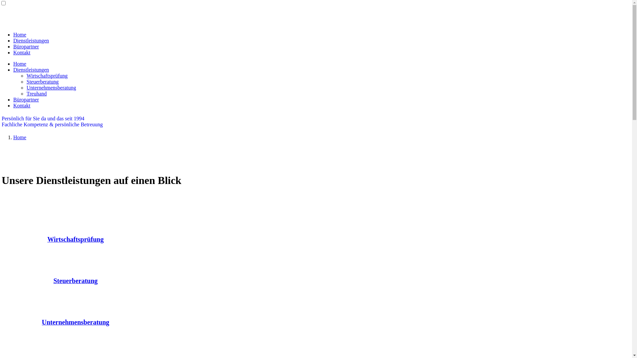  Describe the element at coordinates (20, 137) in the screenshot. I see `Home` at that location.